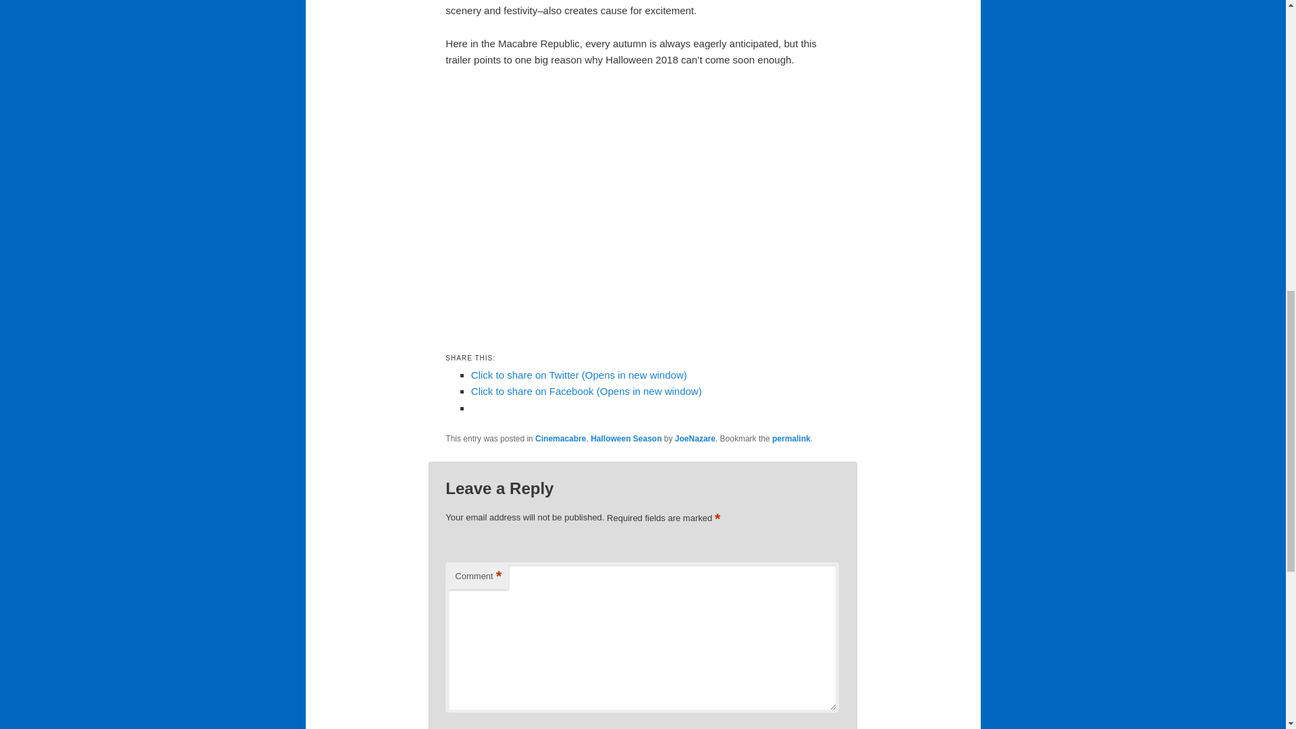 This screenshot has width=1296, height=729. Describe the element at coordinates (560, 438) in the screenshot. I see `Cinemacabre` at that location.